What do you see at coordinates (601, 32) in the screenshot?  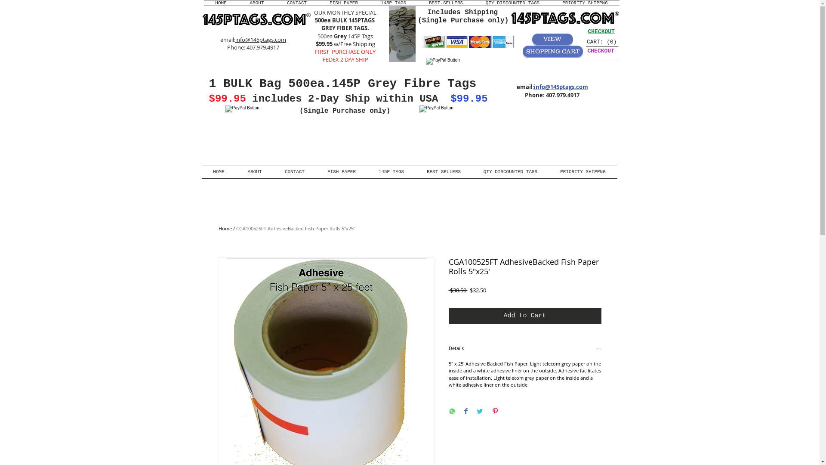 I see `CHECKOUT` at bounding box center [601, 32].